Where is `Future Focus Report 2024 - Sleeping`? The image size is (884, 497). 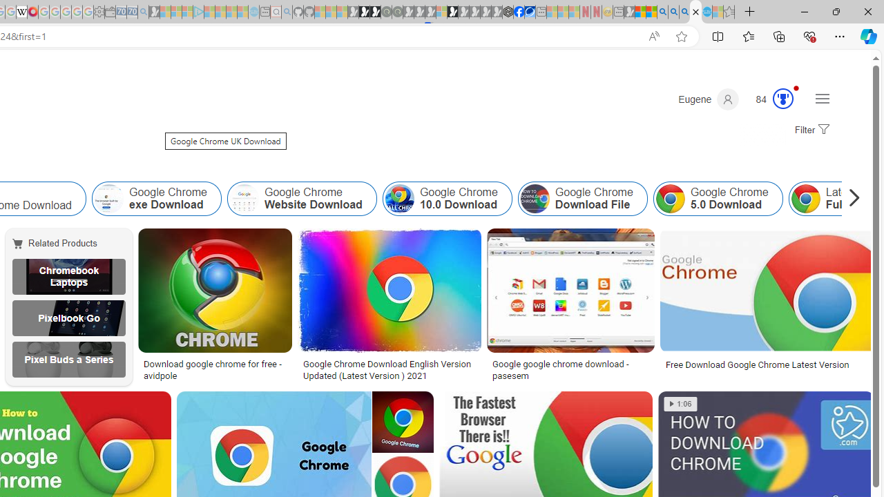 Future Focus Report 2024 - Sleeping is located at coordinates (397, 12).